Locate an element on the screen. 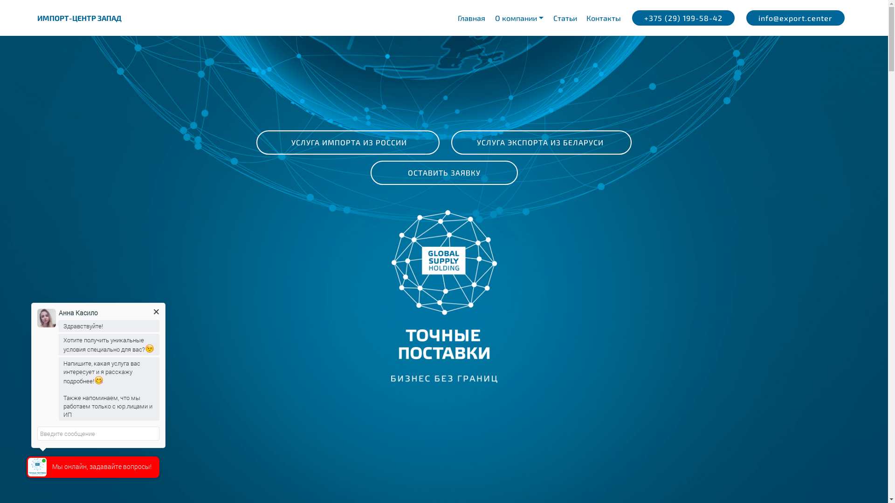 This screenshot has height=503, width=895. +375 (29) 199-58-42 is located at coordinates (683, 18).